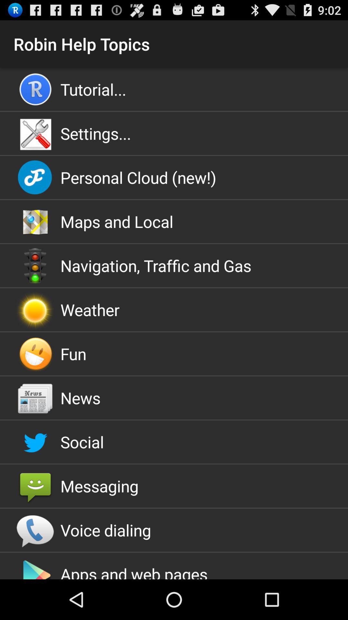  I want to click on flip to fun, so click(174, 354).